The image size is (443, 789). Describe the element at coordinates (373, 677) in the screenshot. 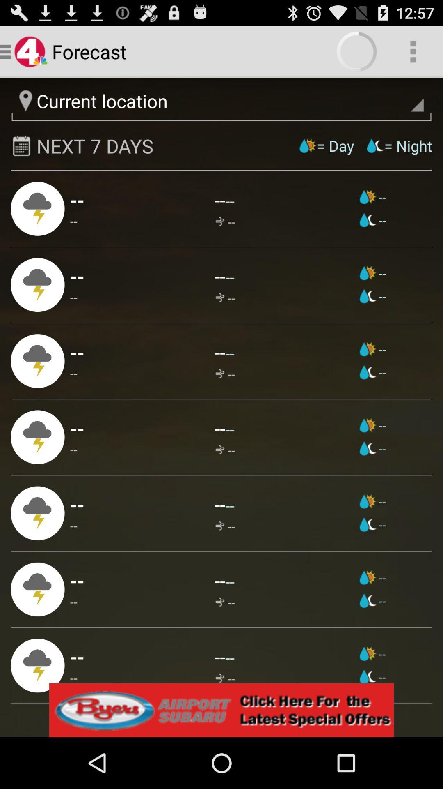

I see `turn off item next to the -- item` at that location.